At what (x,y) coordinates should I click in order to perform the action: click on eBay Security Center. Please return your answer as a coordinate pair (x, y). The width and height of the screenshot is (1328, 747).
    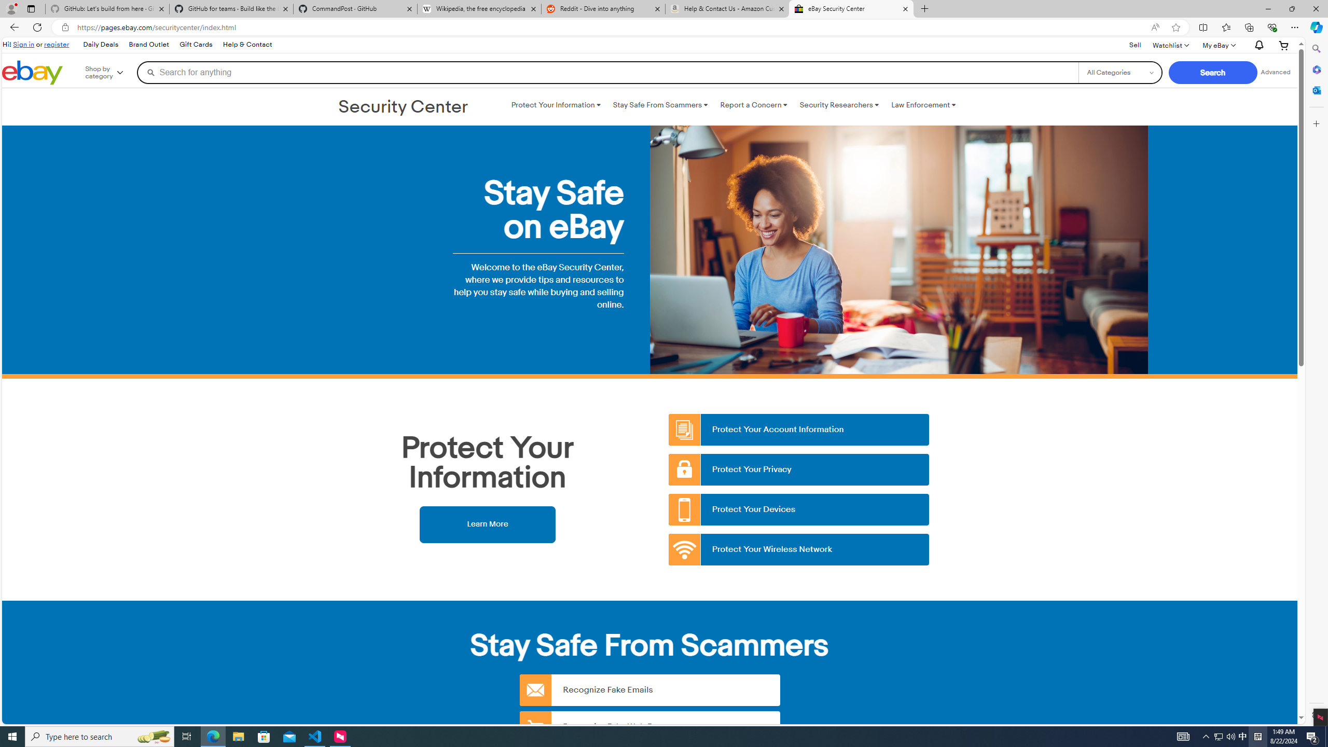
    Looking at the image, I should click on (851, 9).